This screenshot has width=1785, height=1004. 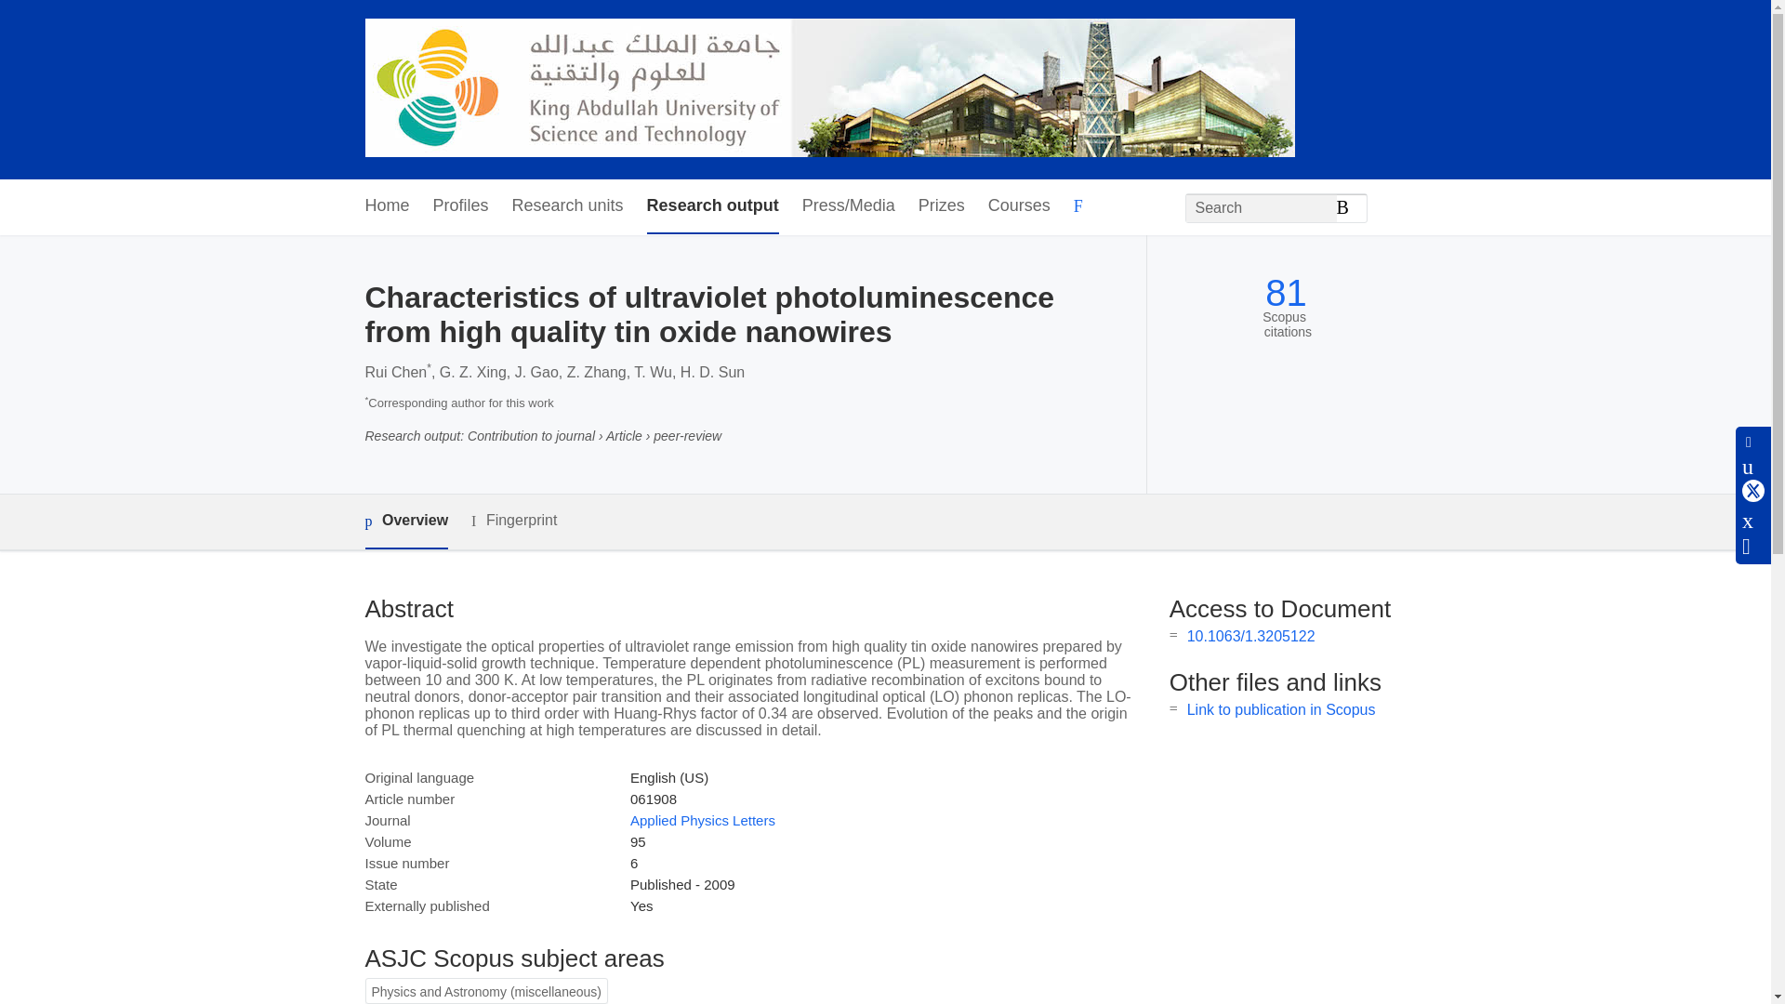 I want to click on 81, so click(x=1286, y=293).